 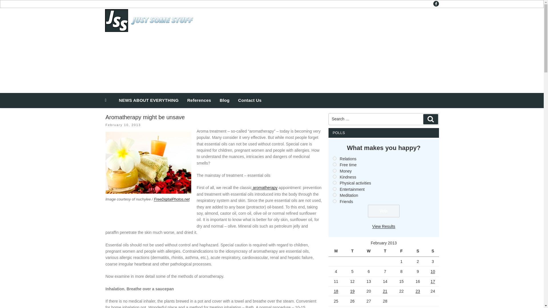 What do you see at coordinates (264, 188) in the screenshot?
I see `Aromatherapy` at bounding box center [264, 188].